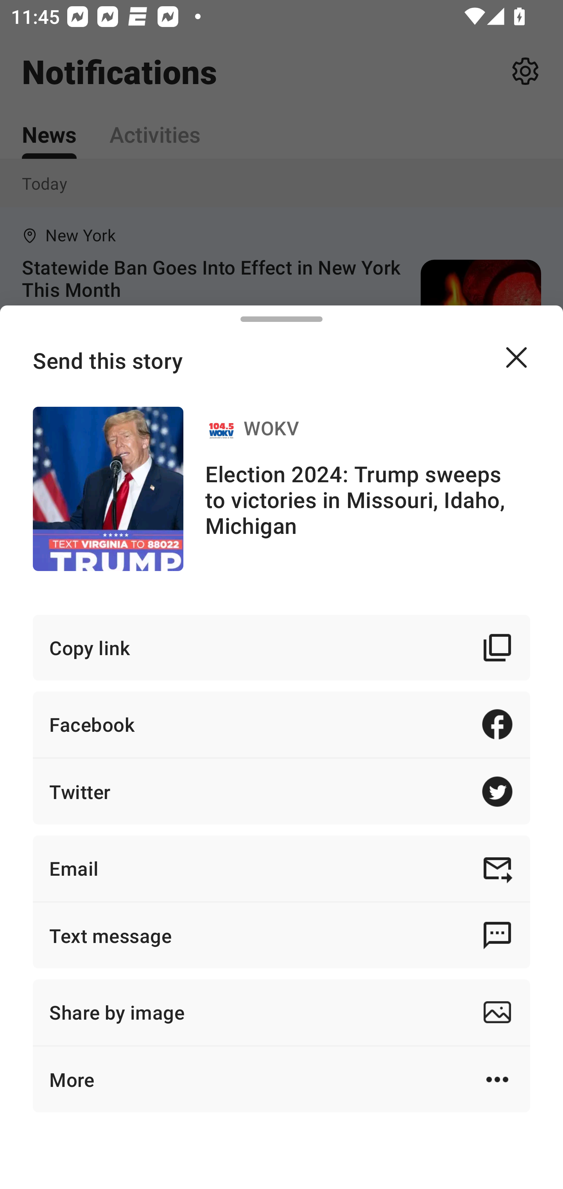 The image size is (563, 1189). What do you see at coordinates (281, 724) in the screenshot?
I see `Facebook` at bounding box center [281, 724].